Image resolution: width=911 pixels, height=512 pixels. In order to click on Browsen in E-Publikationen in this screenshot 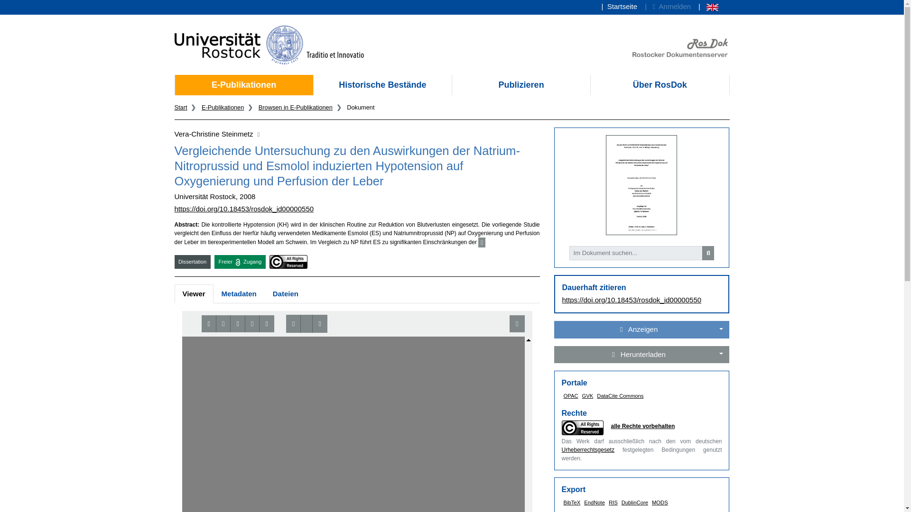, I will do `click(295, 107)`.